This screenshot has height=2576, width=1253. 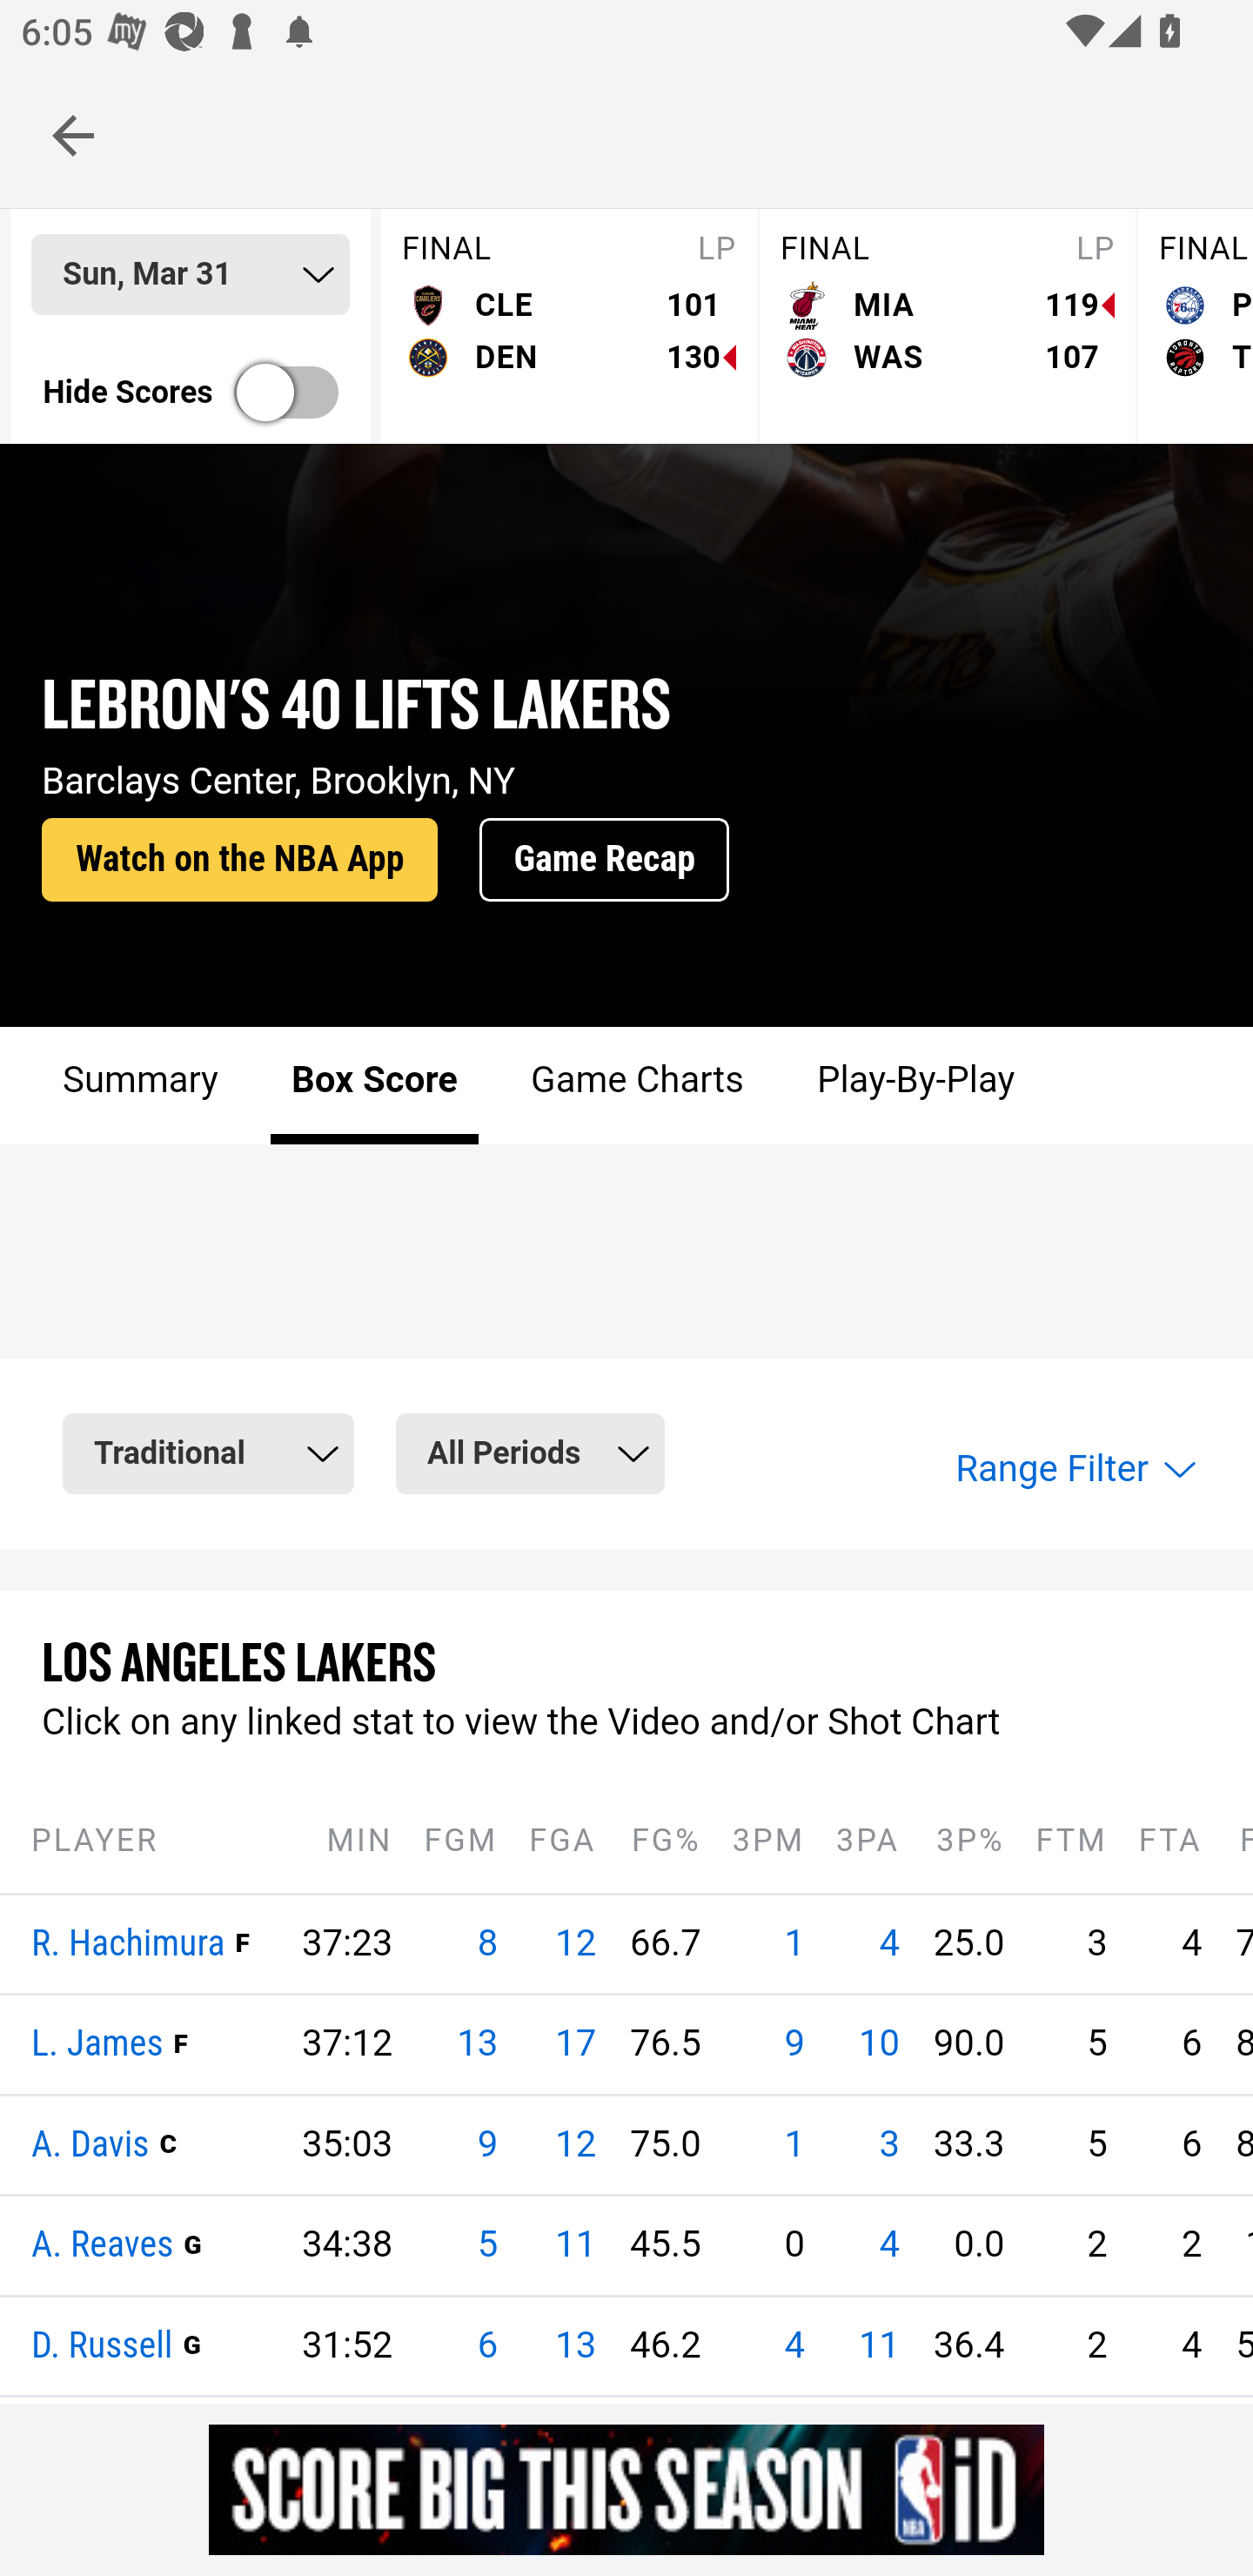 I want to click on Sun, Mar 31, so click(x=190, y=277).